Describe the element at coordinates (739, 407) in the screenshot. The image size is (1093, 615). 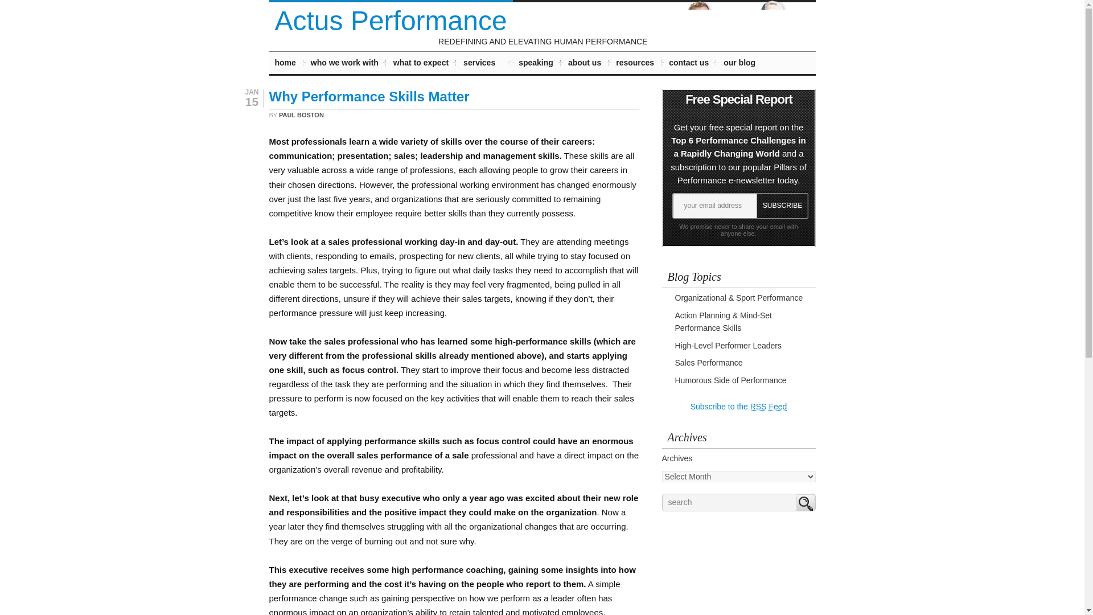
I see `Subscribe to the RSS Feed` at that location.